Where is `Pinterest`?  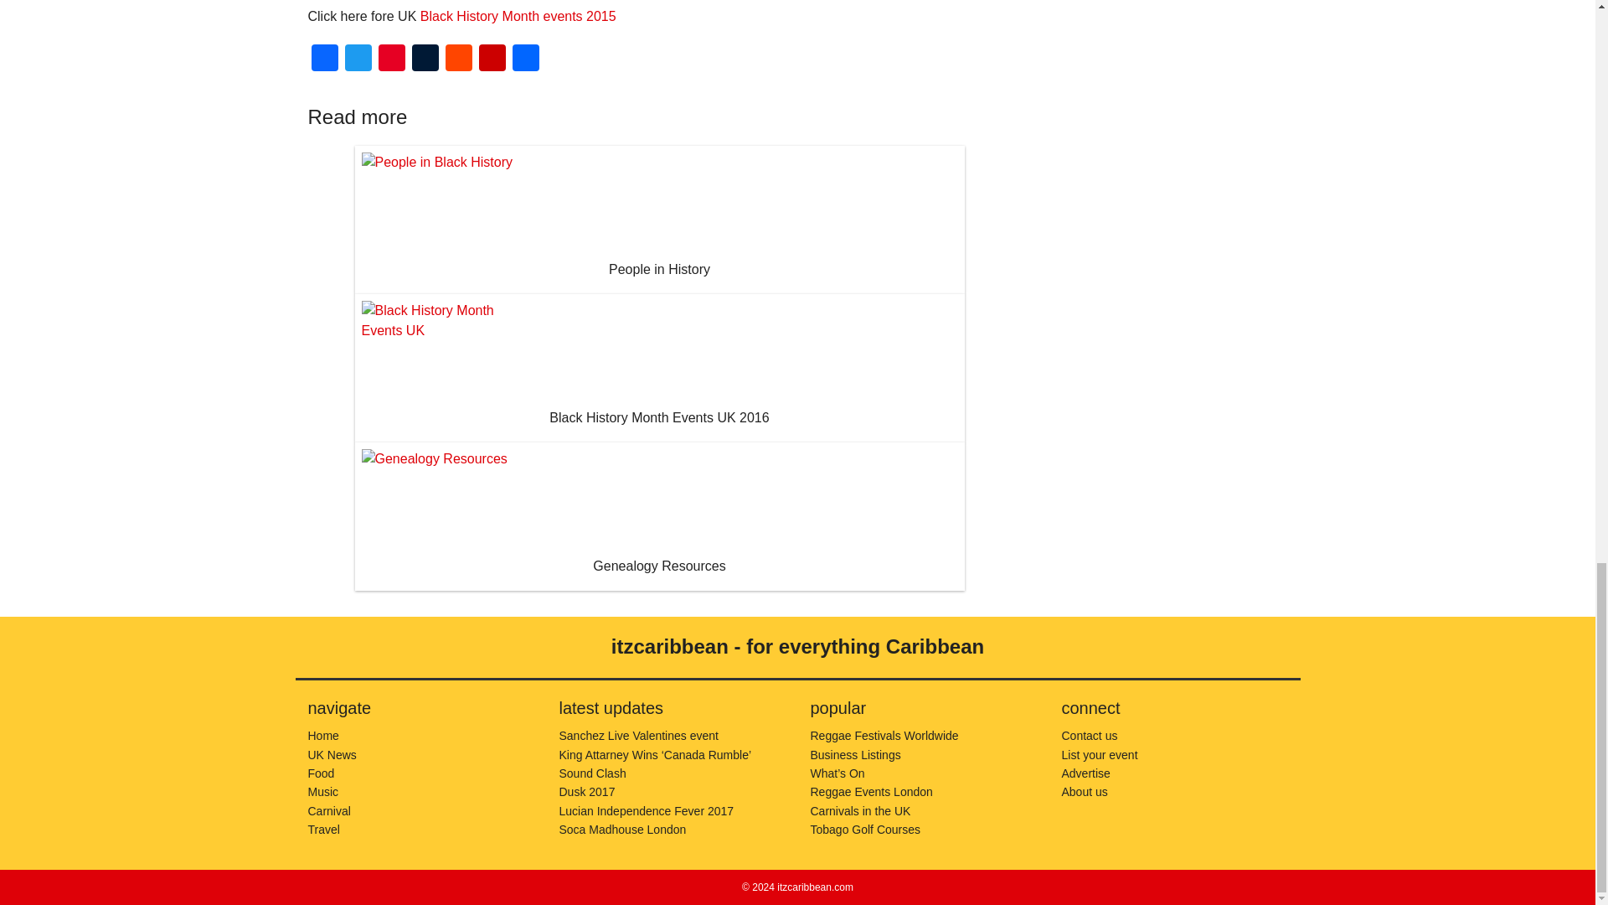 Pinterest is located at coordinates (391, 59).